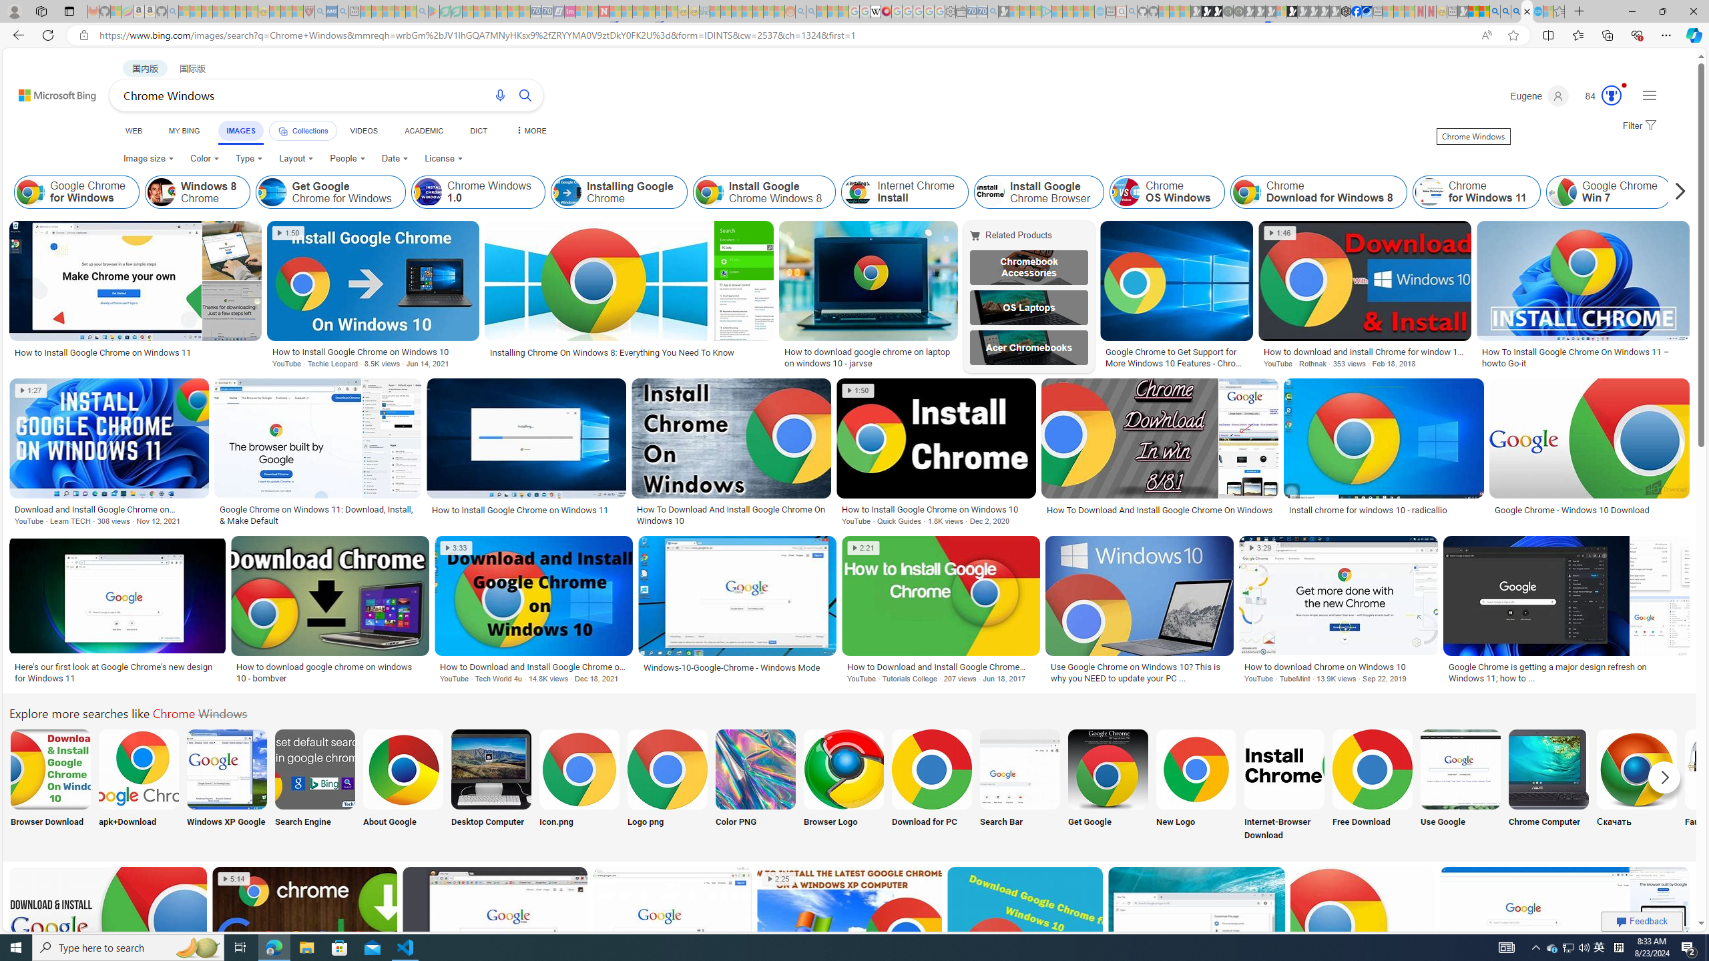 The image size is (1709, 961). What do you see at coordinates (786, 35) in the screenshot?
I see `Address and search bar` at bounding box center [786, 35].